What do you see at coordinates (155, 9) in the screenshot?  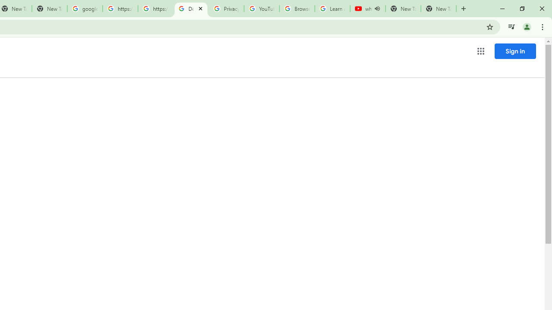 I see `https://scholar.google.com/` at bounding box center [155, 9].